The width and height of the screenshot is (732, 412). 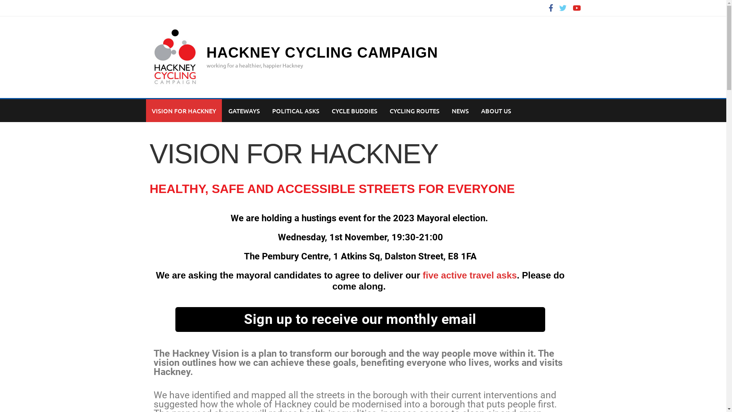 I want to click on VISION FOR HACKNEY, so click(x=184, y=111).